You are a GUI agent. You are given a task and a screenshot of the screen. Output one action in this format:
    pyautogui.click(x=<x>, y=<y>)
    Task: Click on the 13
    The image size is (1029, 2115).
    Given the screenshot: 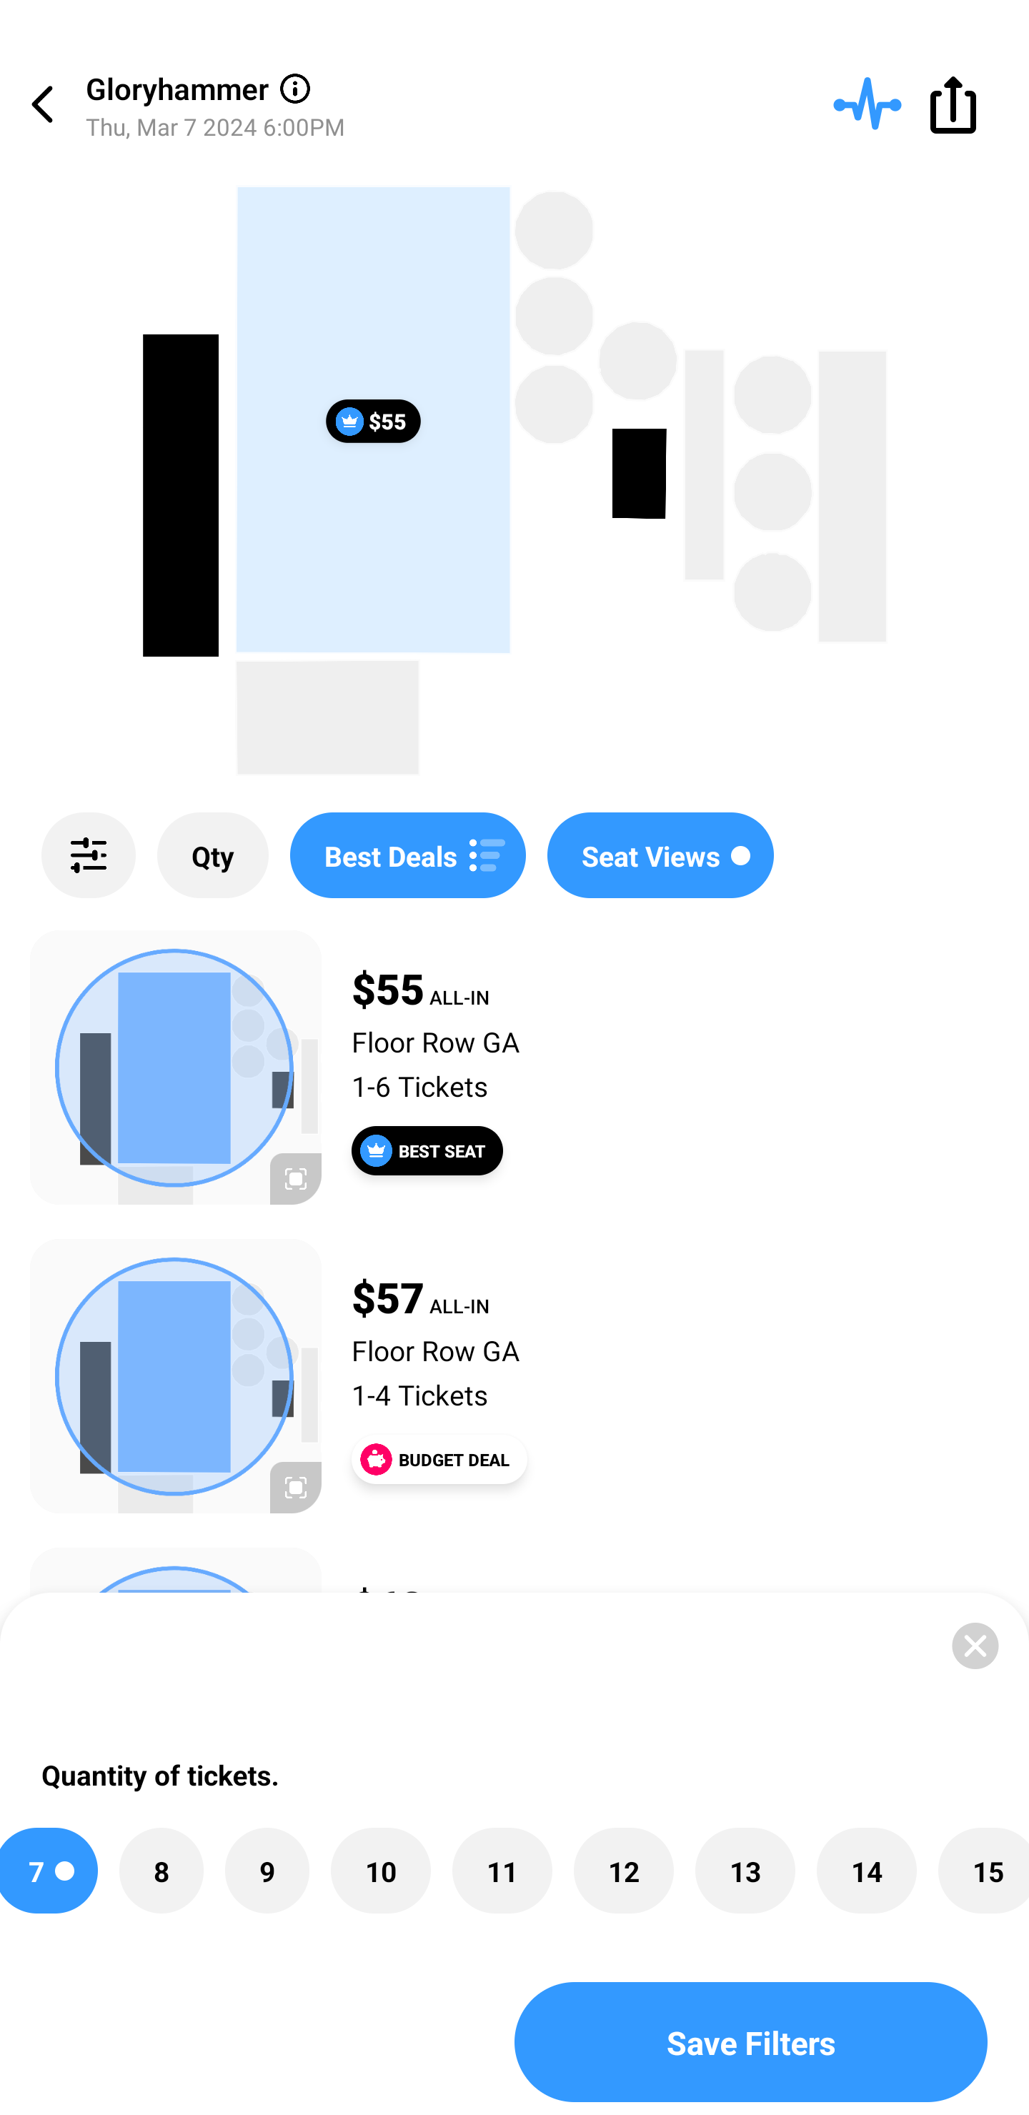 What is the action you would take?
    pyautogui.click(x=745, y=1871)
    